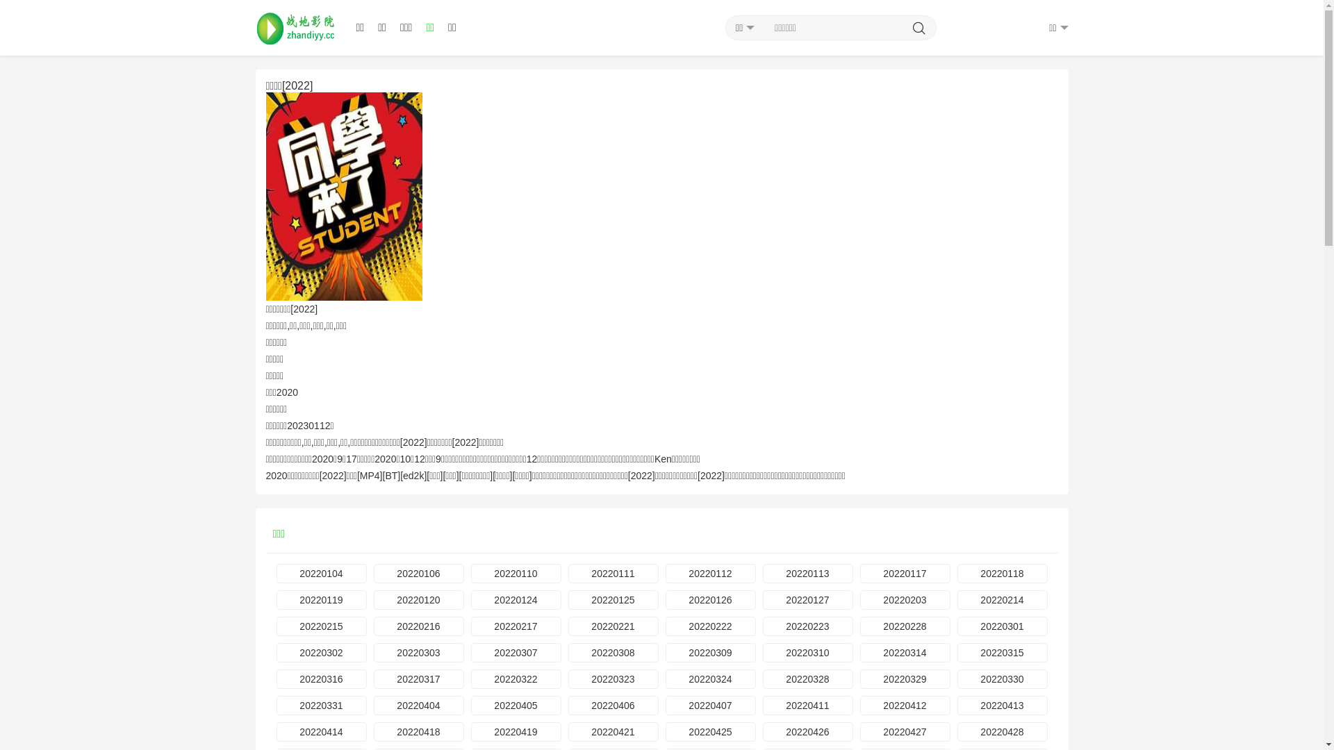  Describe the element at coordinates (614, 626) in the screenshot. I see `20220221` at that location.